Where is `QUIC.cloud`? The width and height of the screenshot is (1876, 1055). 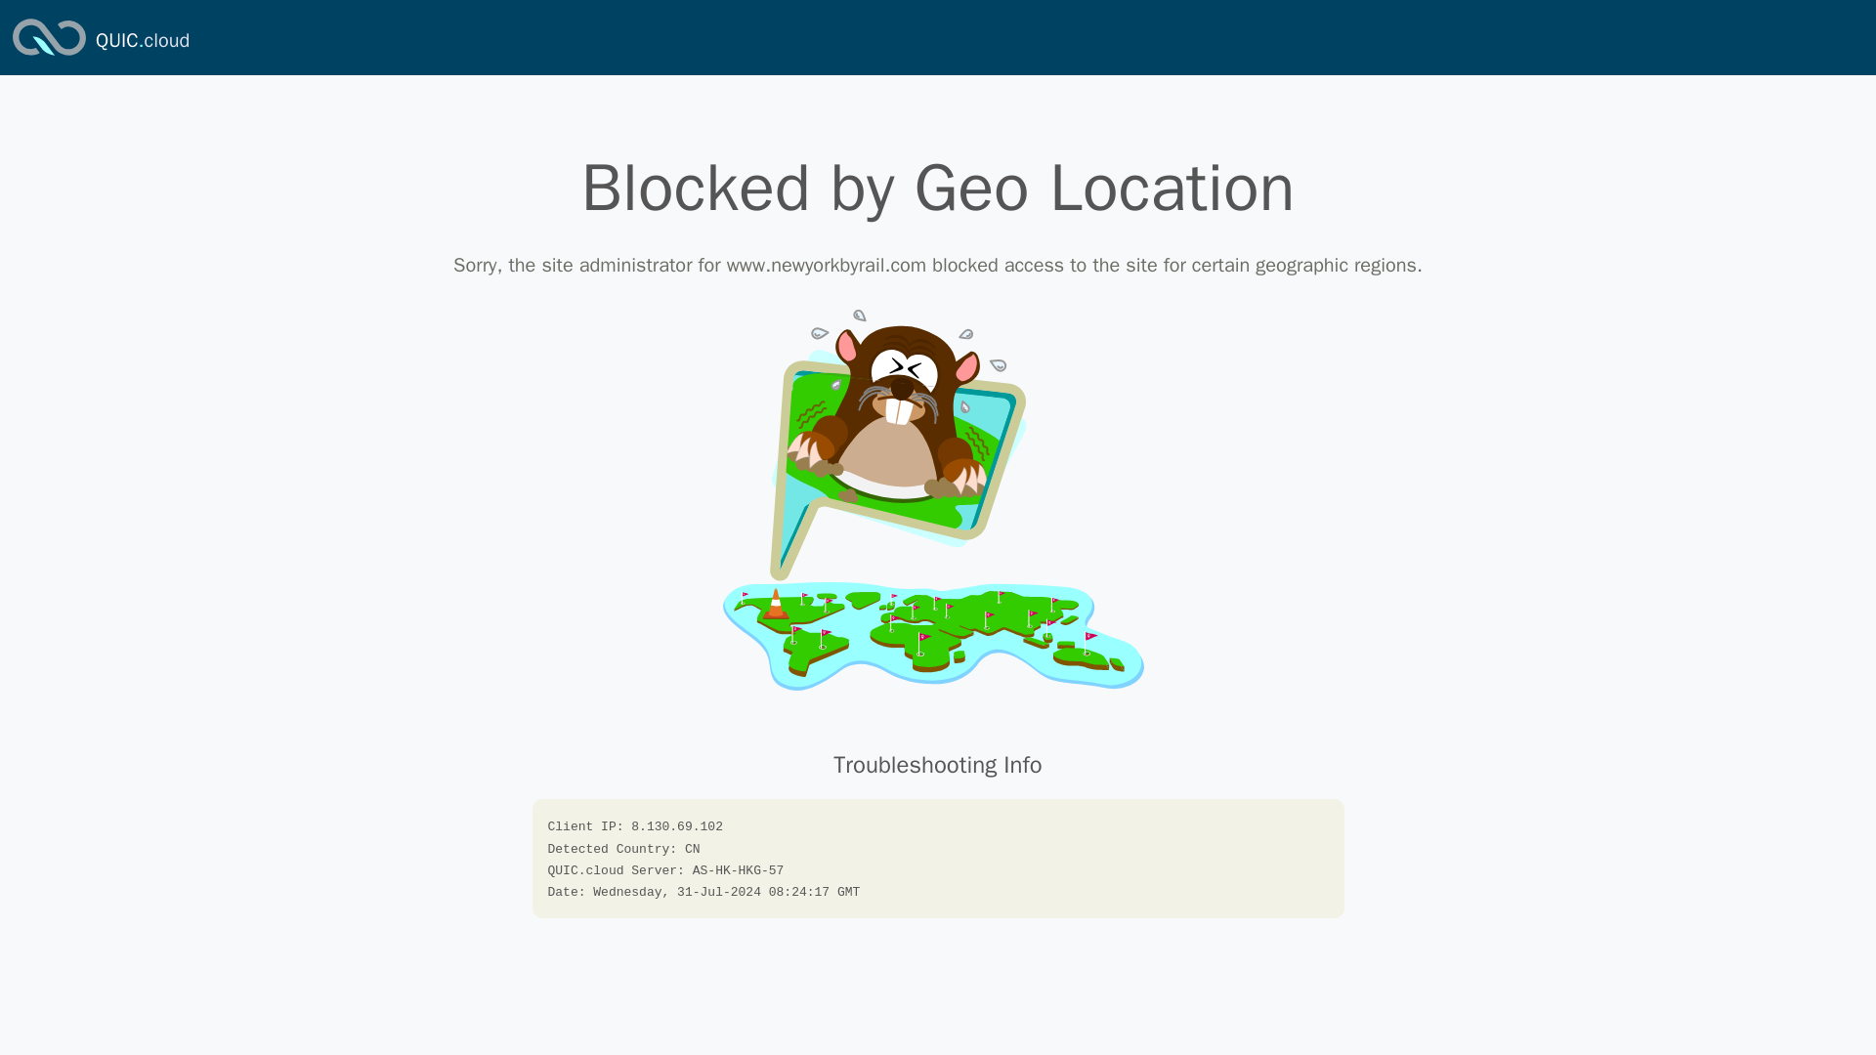
QUIC.cloud is located at coordinates (142, 41).